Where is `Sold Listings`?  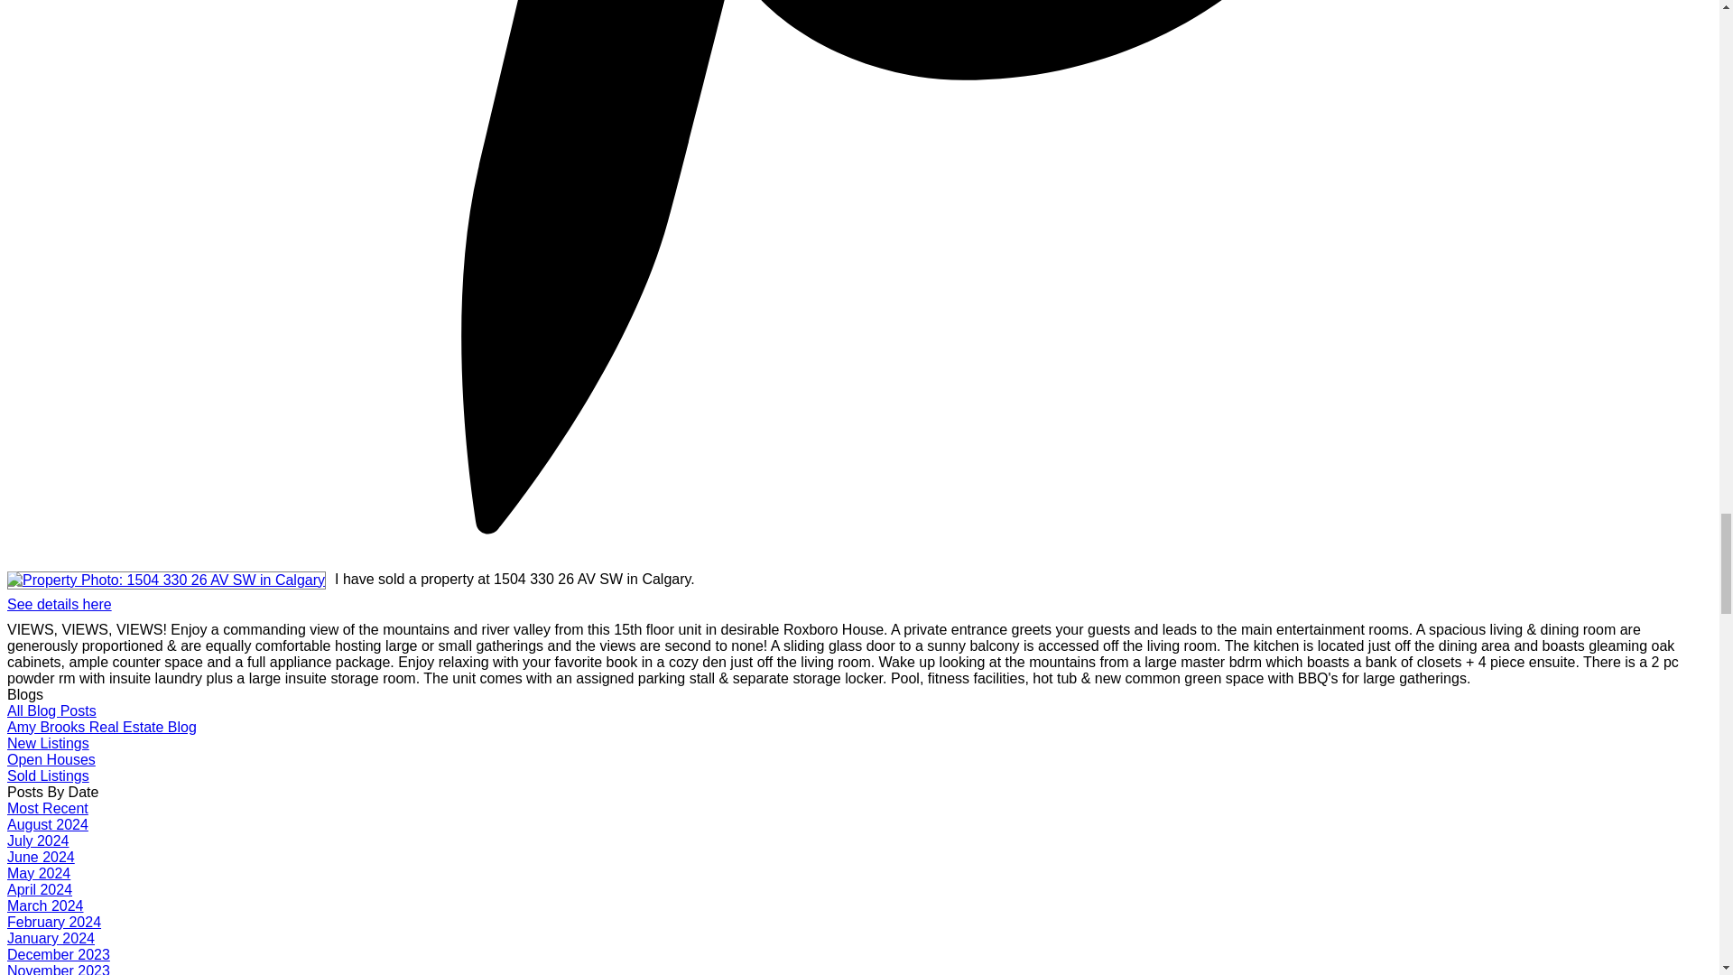 Sold Listings is located at coordinates (48, 776).